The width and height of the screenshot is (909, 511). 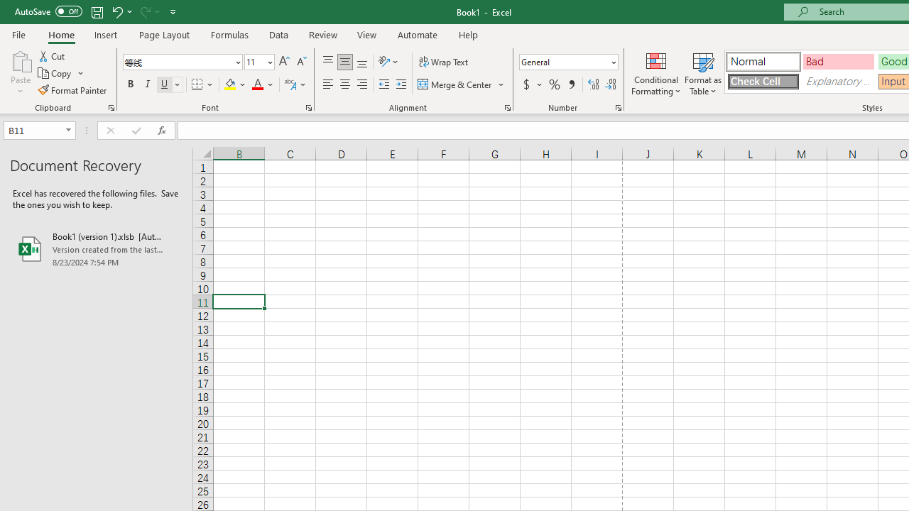 I want to click on Check Cell, so click(x=763, y=81).